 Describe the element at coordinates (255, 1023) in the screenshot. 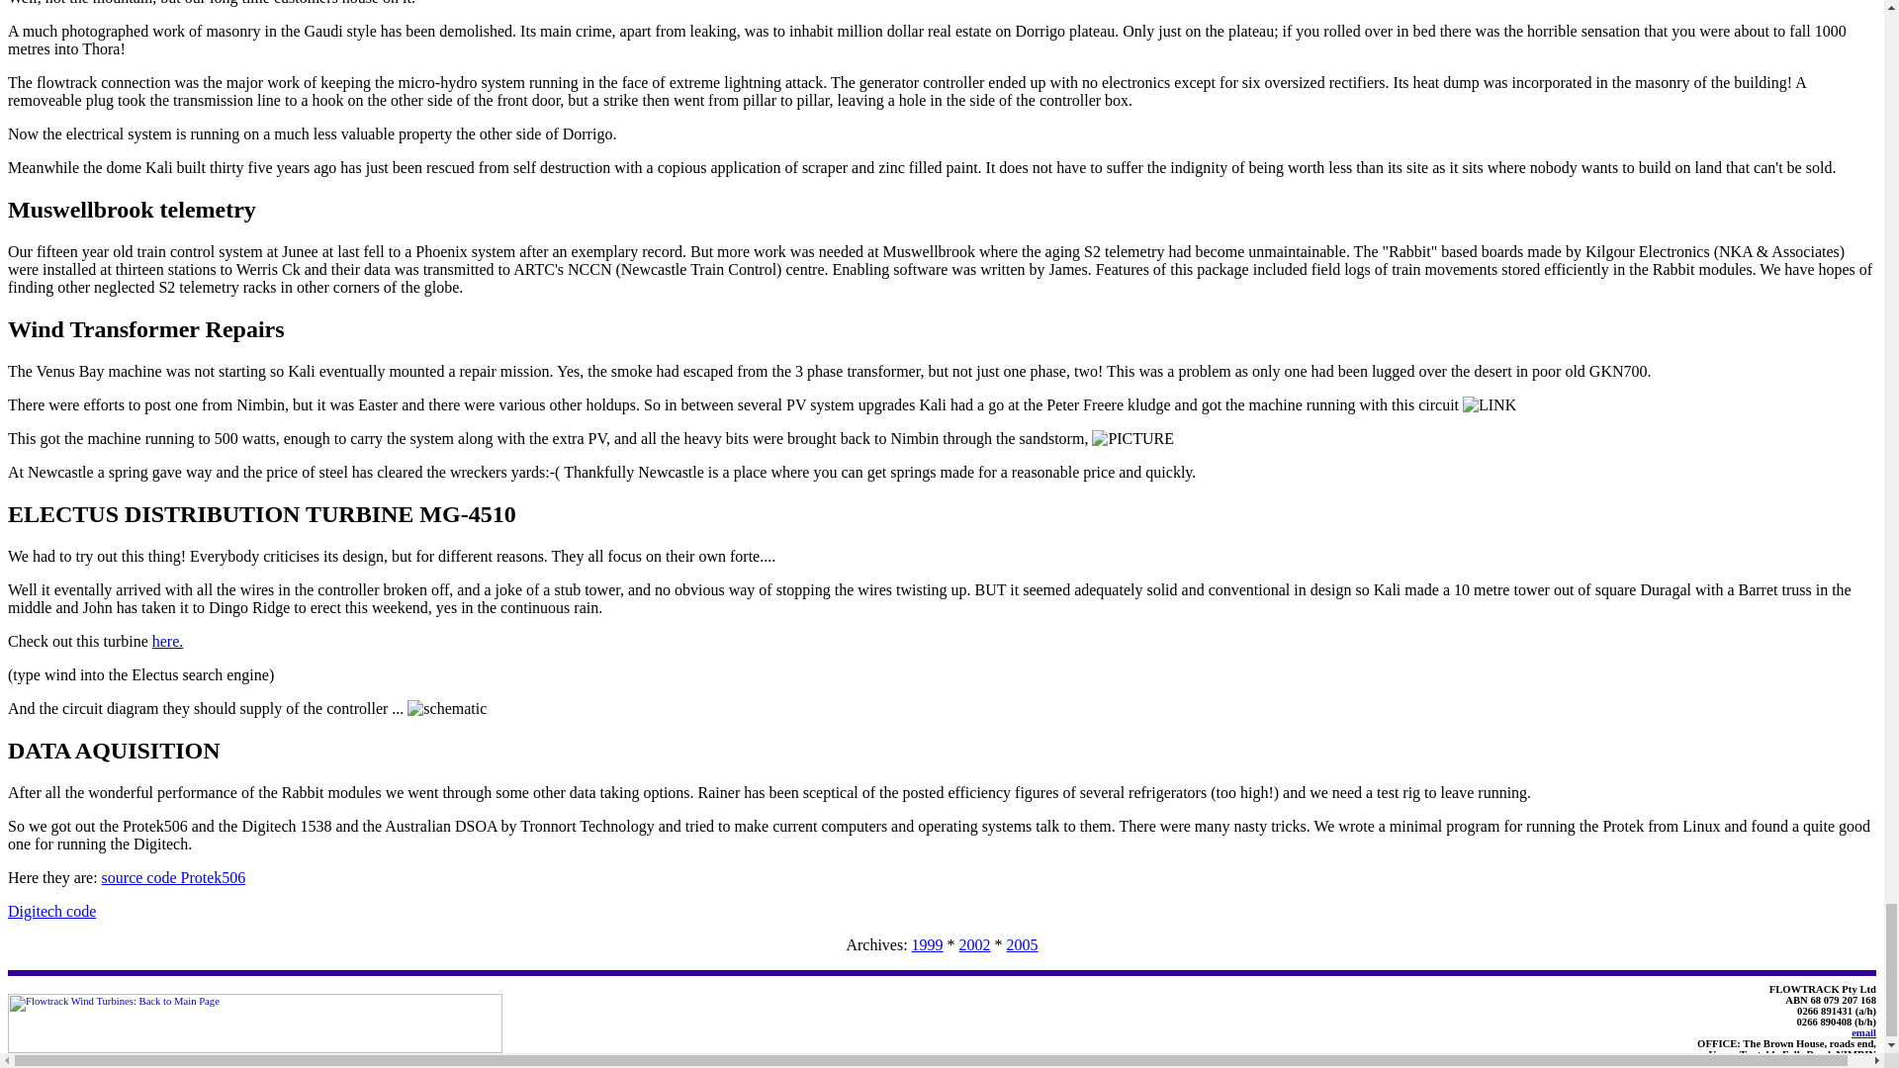

I see `Flowtrack Wind Turbines: Back to Main Page` at that location.